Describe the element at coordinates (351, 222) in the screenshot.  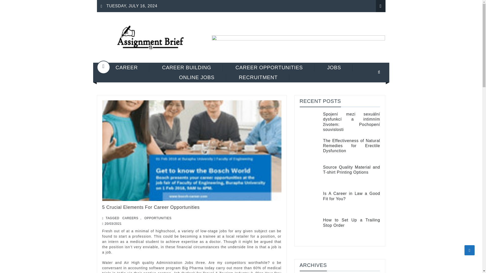
I see `How to Set Up a Trailing Stop Order` at that location.